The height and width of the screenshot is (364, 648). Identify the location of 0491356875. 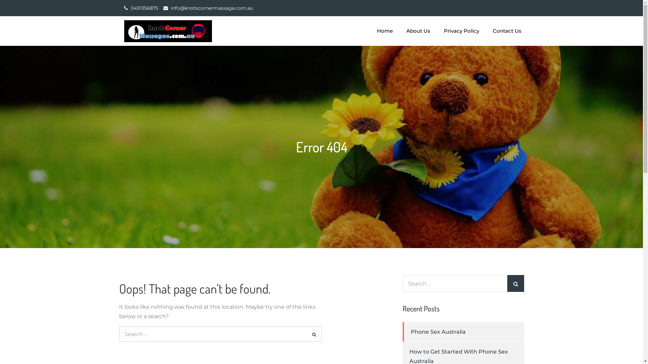
(144, 8).